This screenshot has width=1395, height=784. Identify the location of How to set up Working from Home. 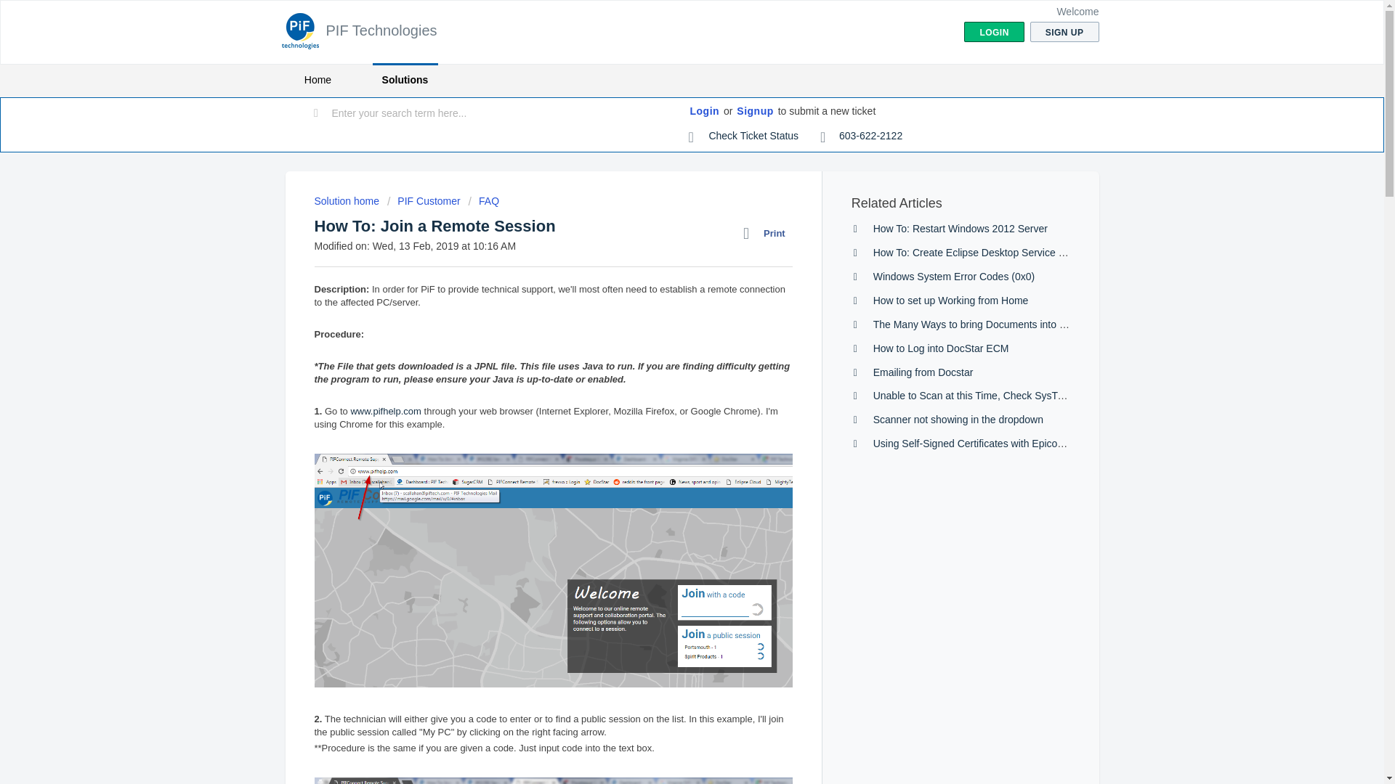
(950, 301).